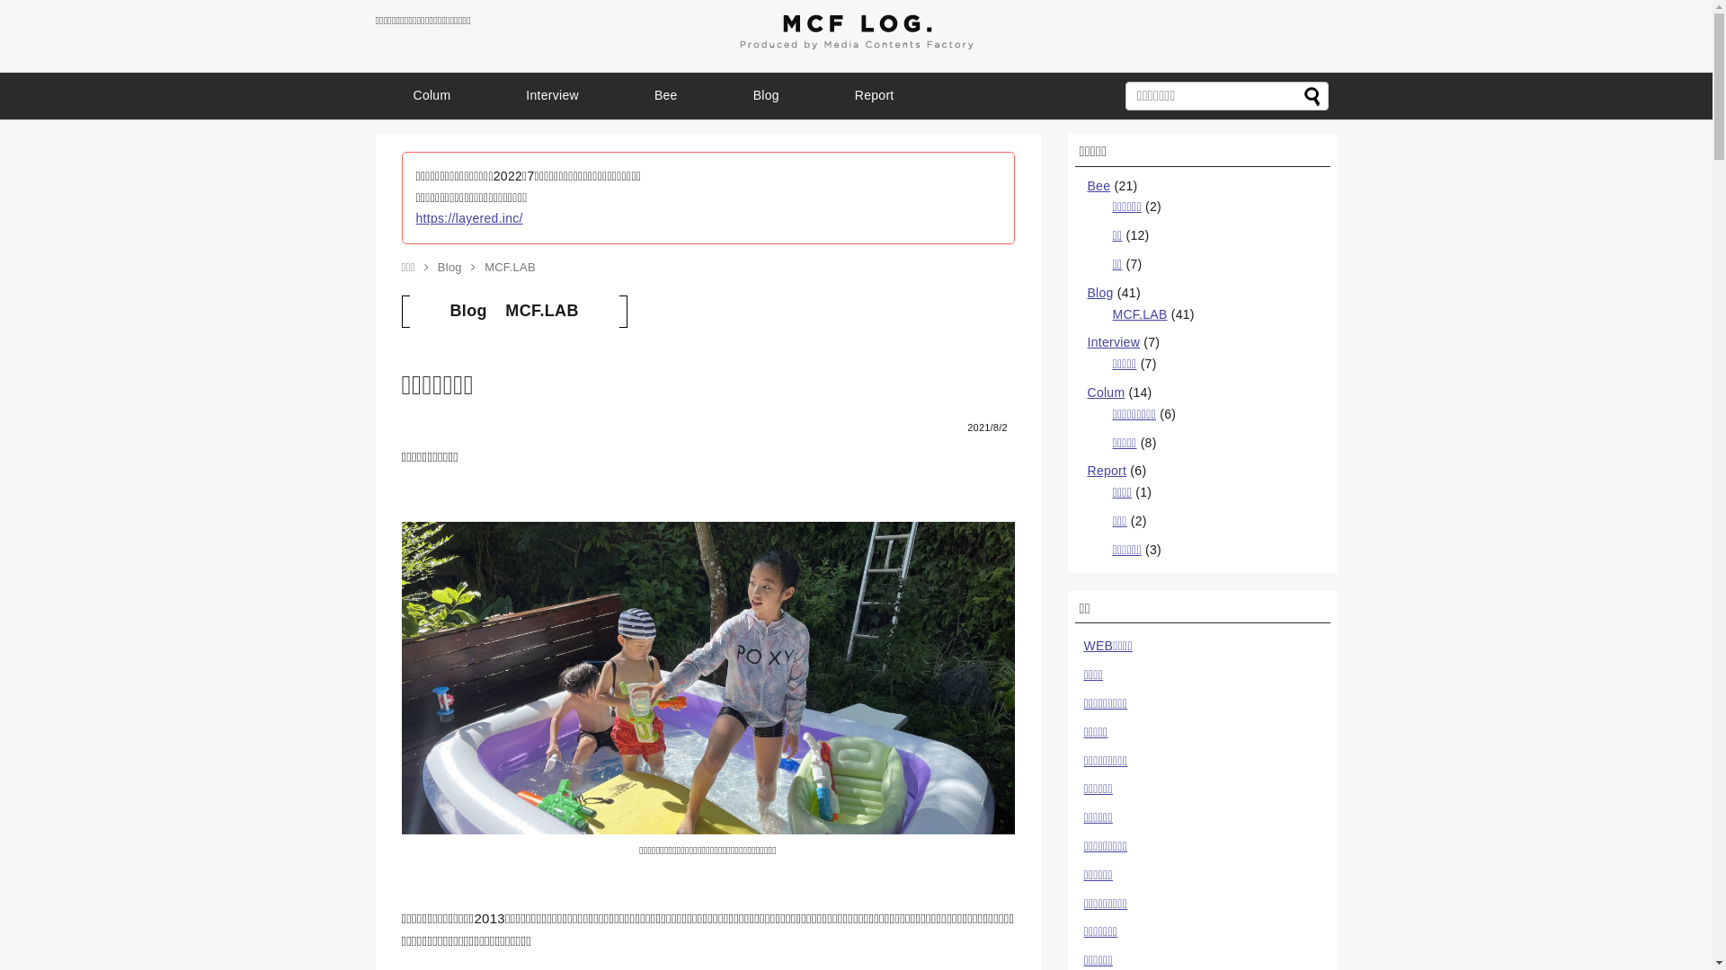 Image resolution: width=1726 pixels, height=970 pixels. Describe the element at coordinates (542, 311) in the screenshot. I see `MCF.LAB` at that location.